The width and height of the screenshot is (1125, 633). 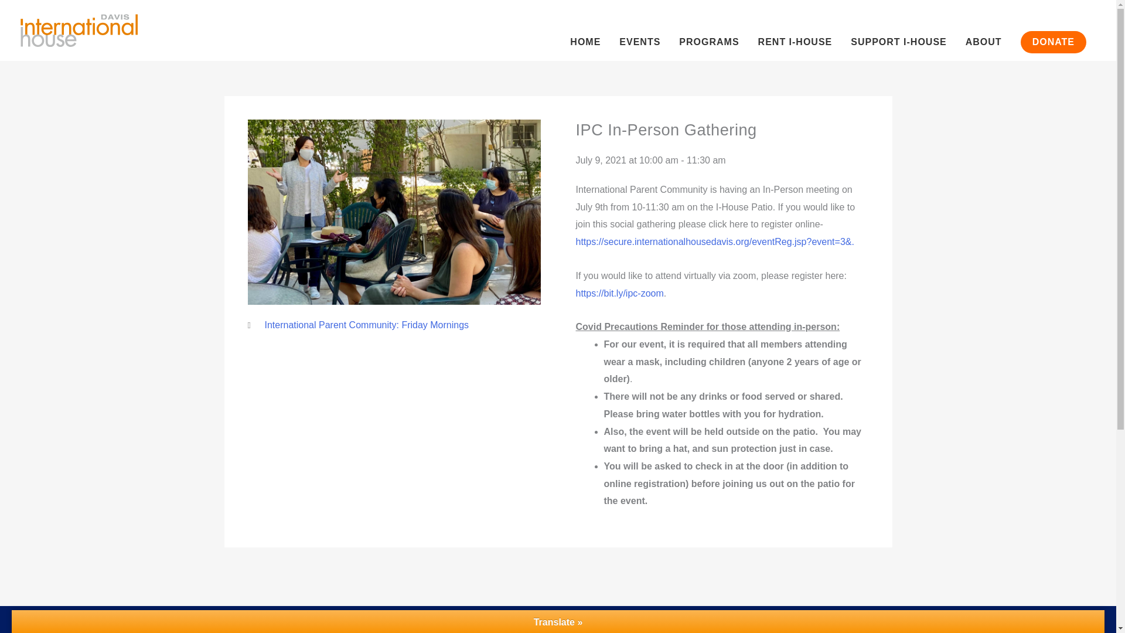 I want to click on PROGRAMS, so click(x=708, y=30).